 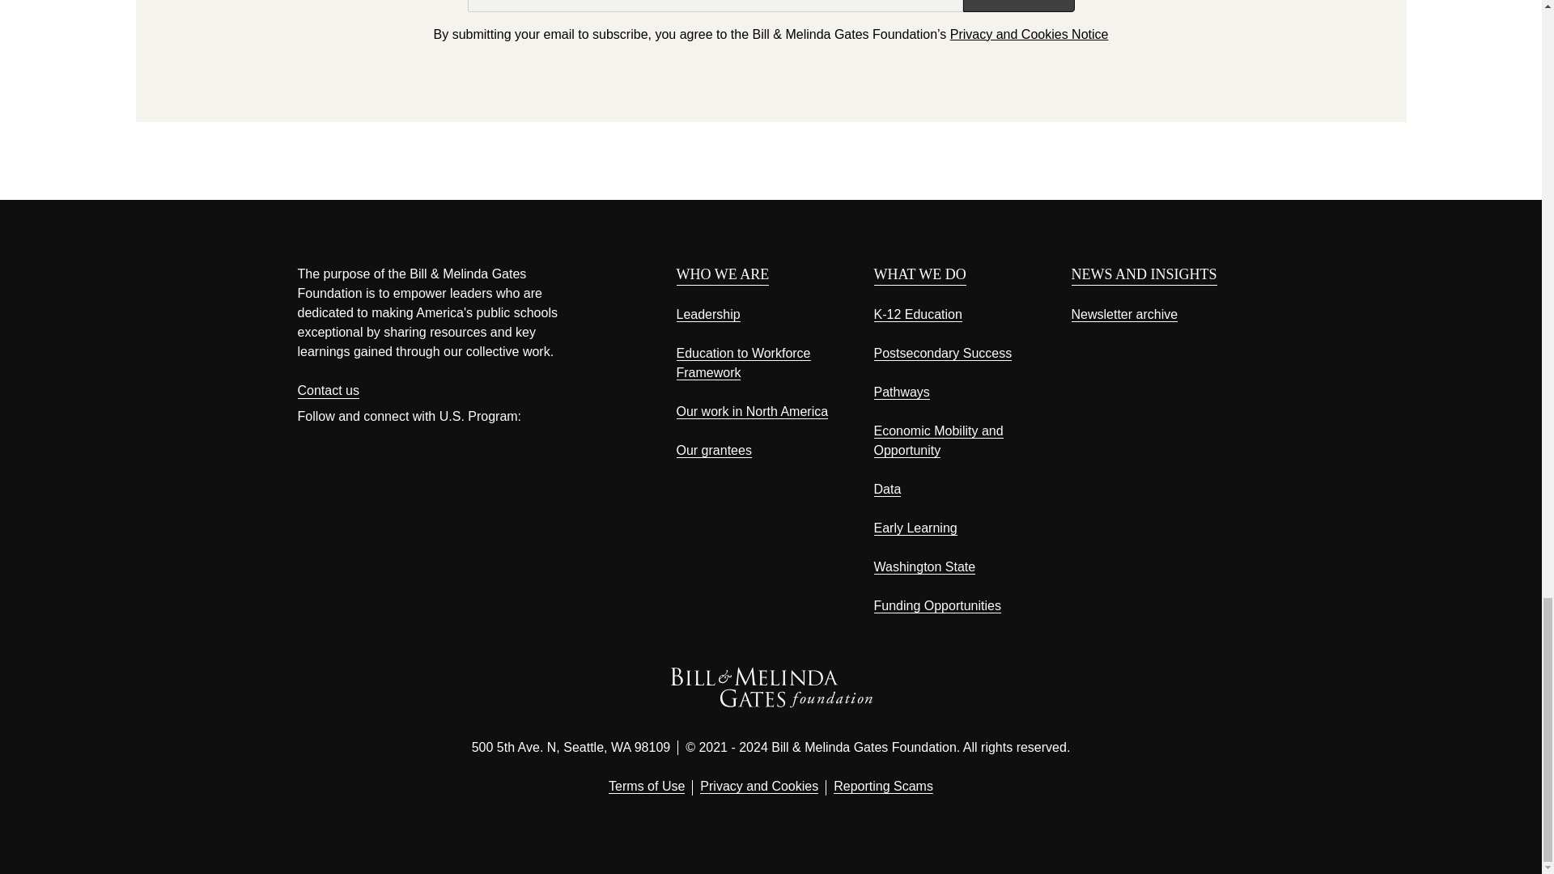 I want to click on Contact us, so click(x=329, y=391).